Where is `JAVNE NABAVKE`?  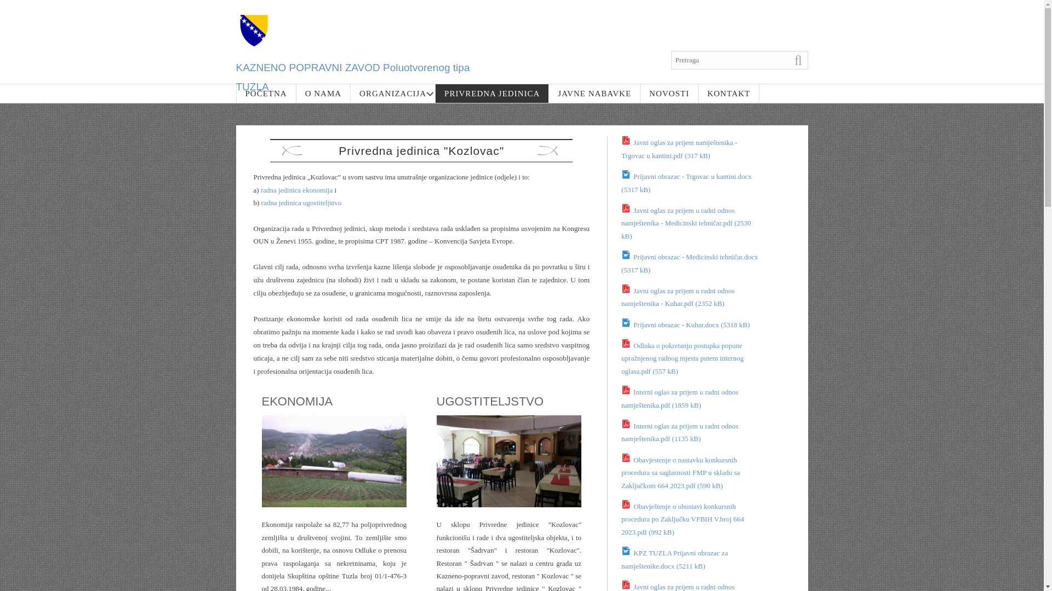 JAVNE NABAVKE is located at coordinates (594, 94).